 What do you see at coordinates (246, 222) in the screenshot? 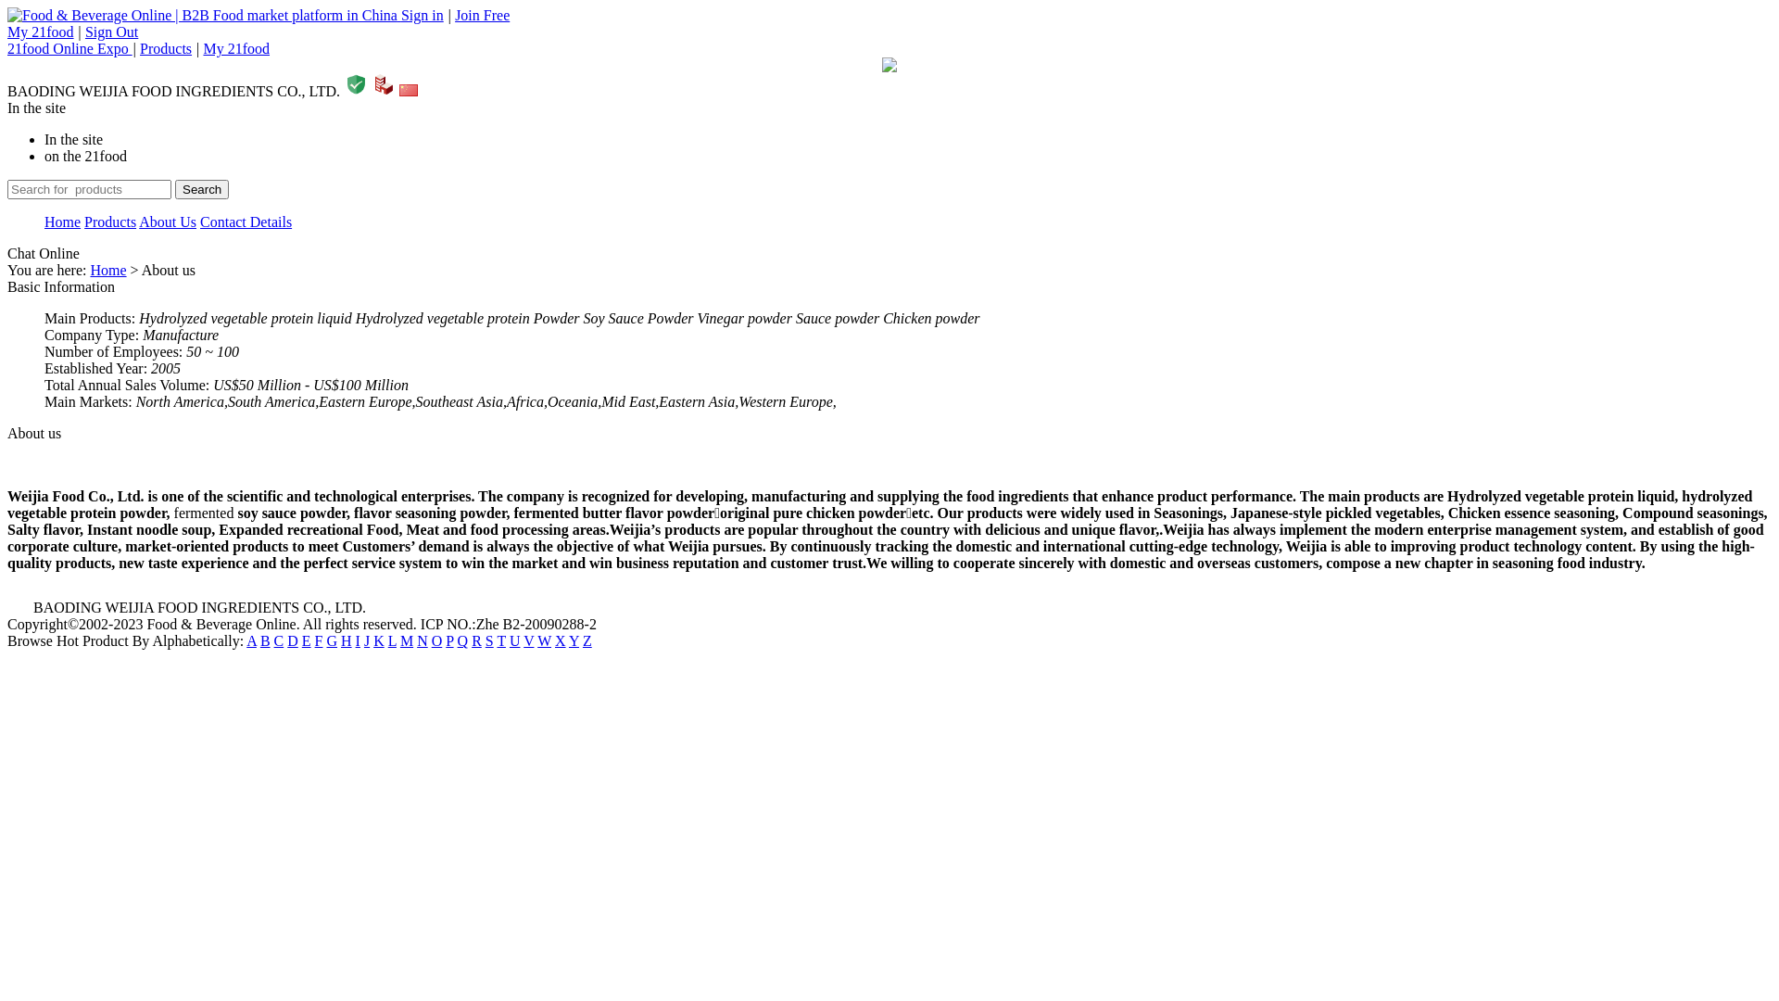
I see `Contact Details` at bounding box center [246, 222].